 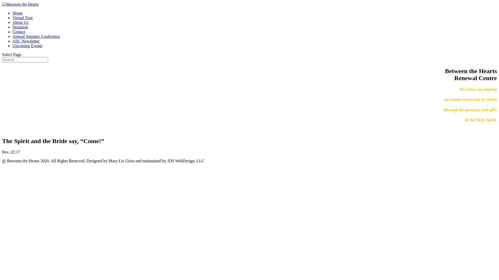 I want to click on Contact, so click(x=19, y=32).